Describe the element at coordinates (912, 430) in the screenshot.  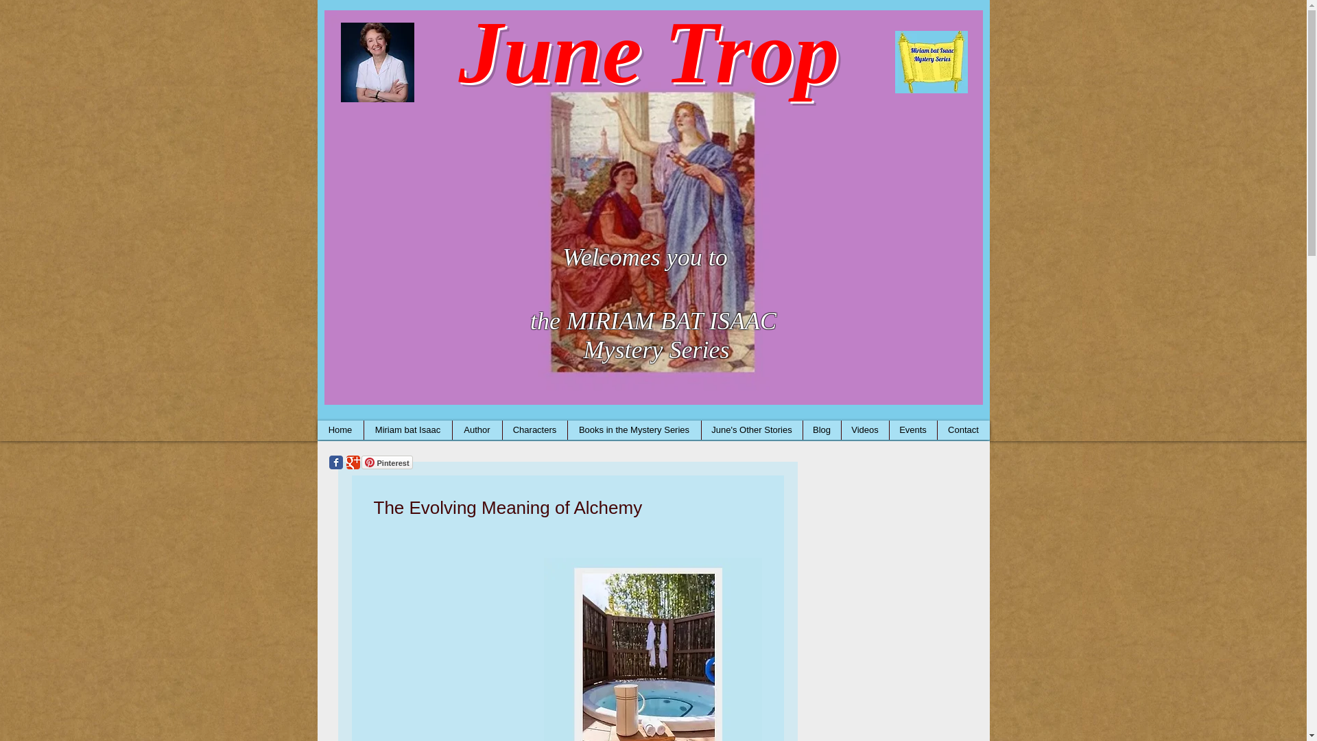
I see `Events` at that location.